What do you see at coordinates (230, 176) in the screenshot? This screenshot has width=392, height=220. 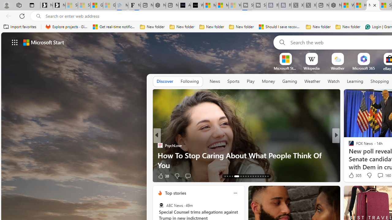 I see `AutomationID: tab-15` at bounding box center [230, 176].